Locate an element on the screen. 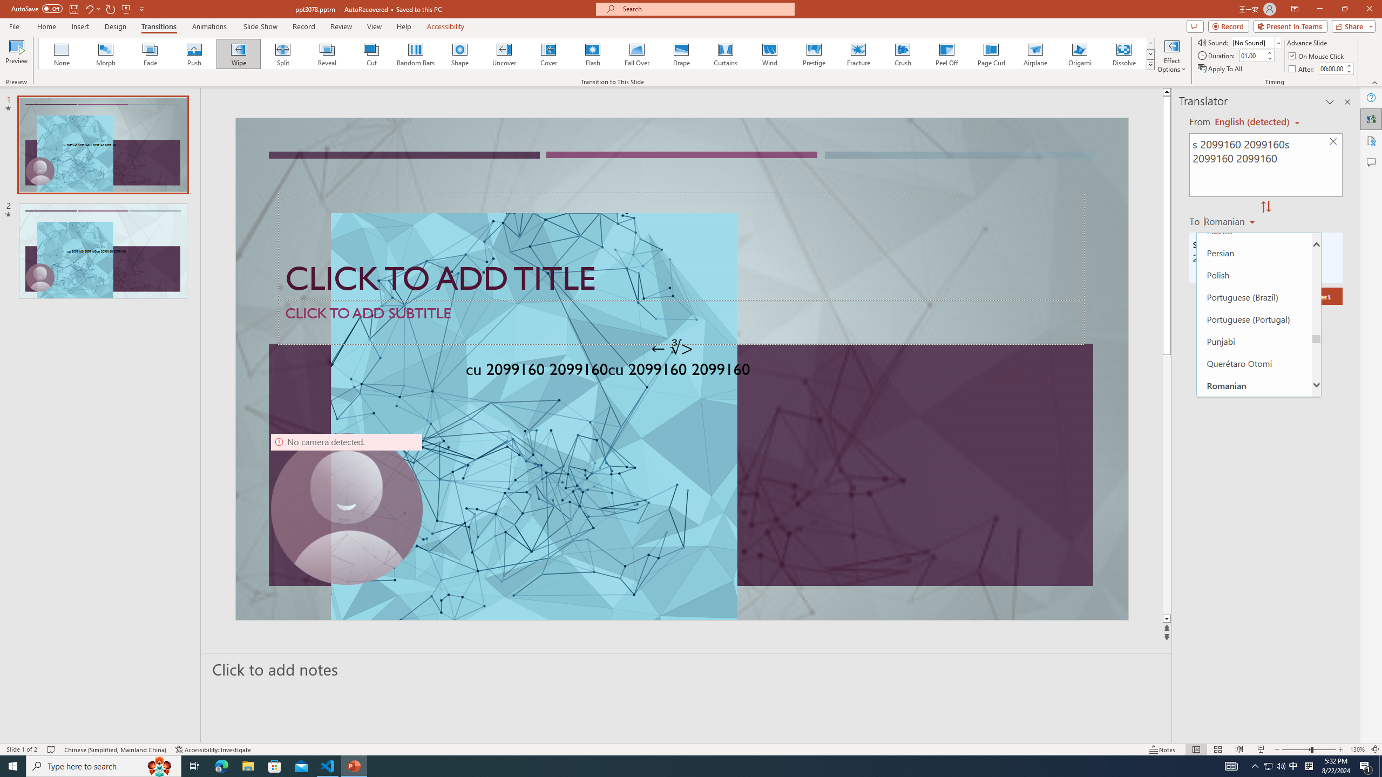 This screenshot has width=1382, height=777. Wipe is located at coordinates (239, 54).